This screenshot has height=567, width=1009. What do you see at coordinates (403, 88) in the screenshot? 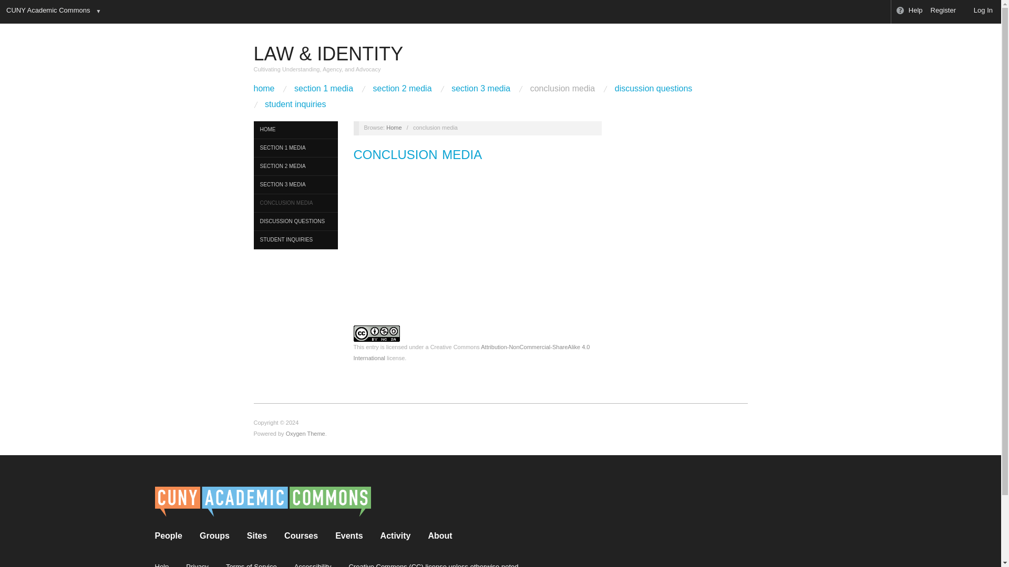
I see `section 2 media` at bounding box center [403, 88].